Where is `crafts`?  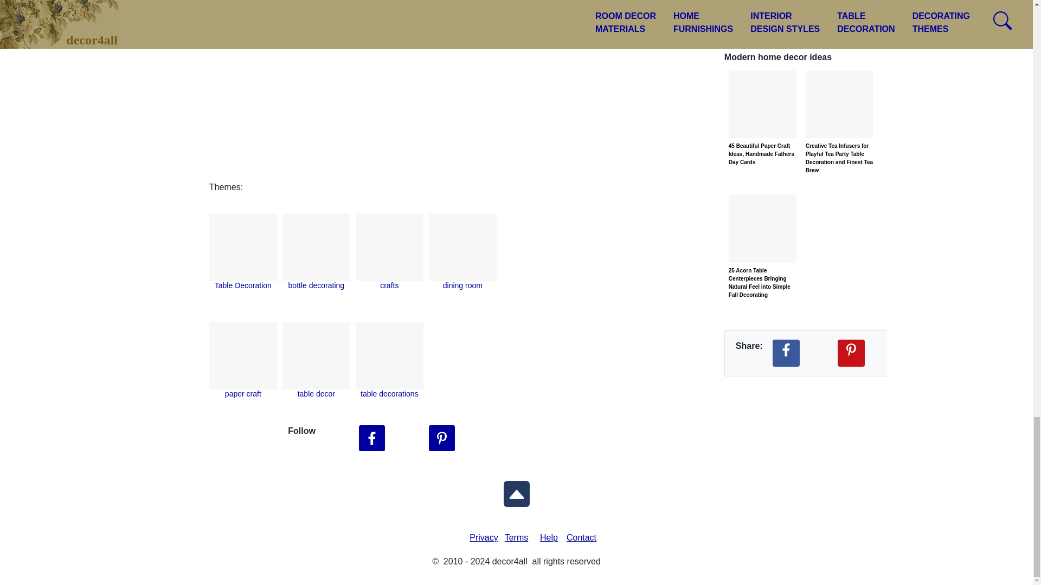 crafts is located at coordinates (389, 285).